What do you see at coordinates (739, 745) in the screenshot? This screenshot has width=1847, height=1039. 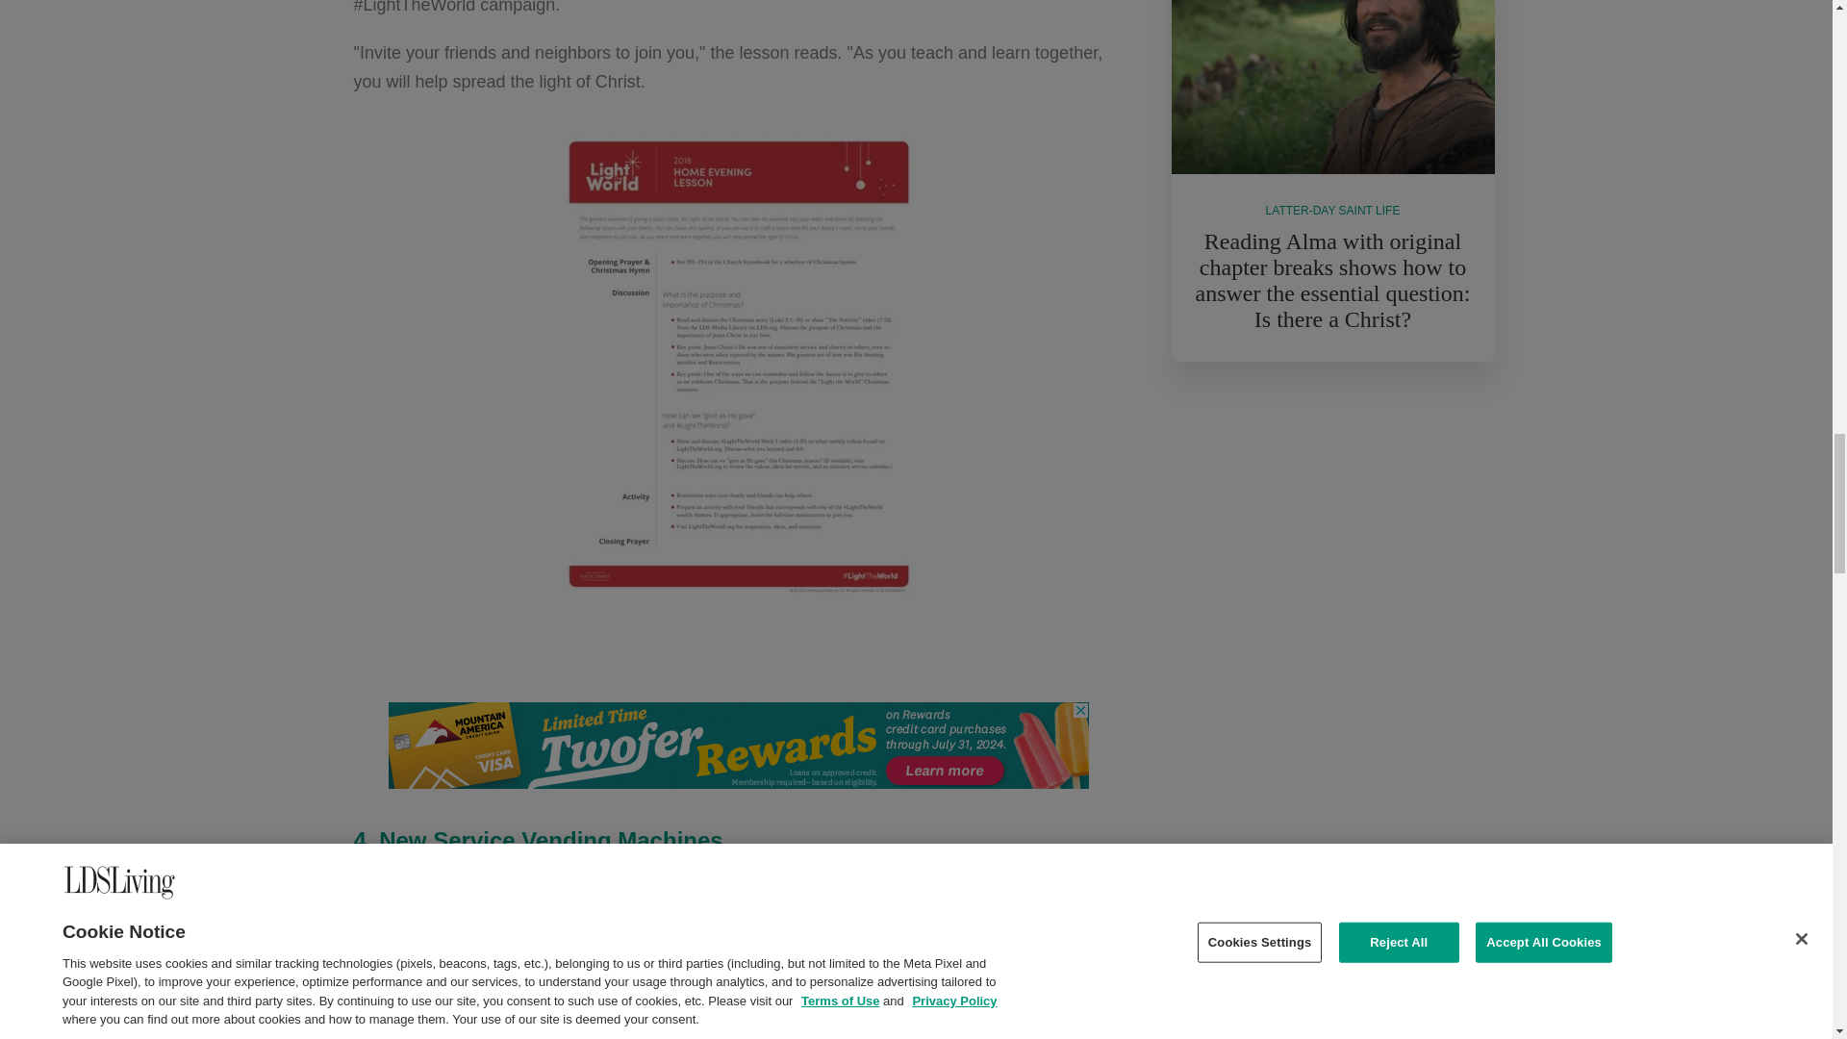 I see `3rd party ad content` at bounding box center [739, 745].